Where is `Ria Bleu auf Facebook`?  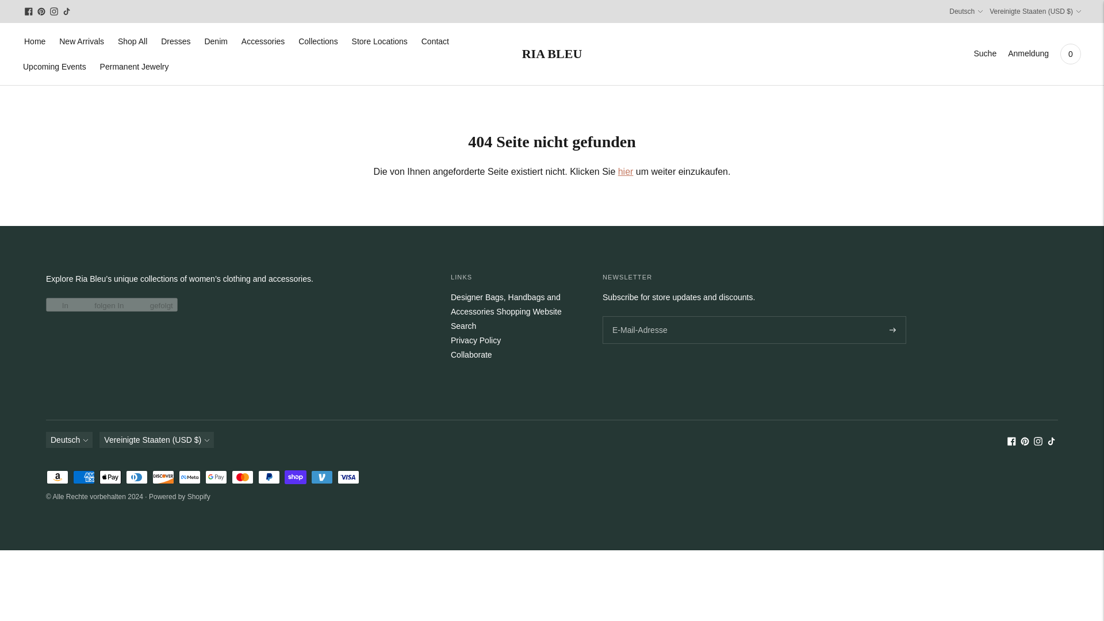 Ria Bleu auf Facebook is located at coordinates (29, 11).